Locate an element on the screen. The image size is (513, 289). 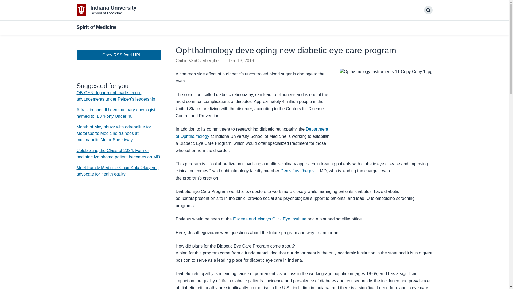
Toggle Search Box is located at coordinates (428, 10).